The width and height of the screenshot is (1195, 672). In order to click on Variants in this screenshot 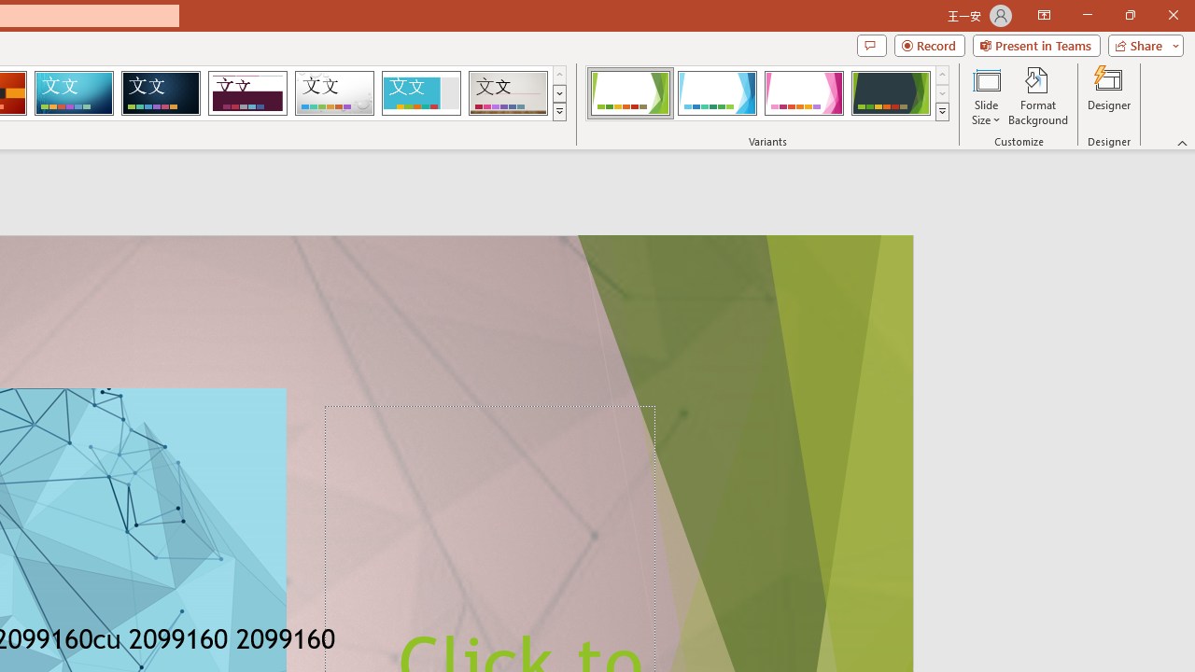, I will do `click(943, 112)`.